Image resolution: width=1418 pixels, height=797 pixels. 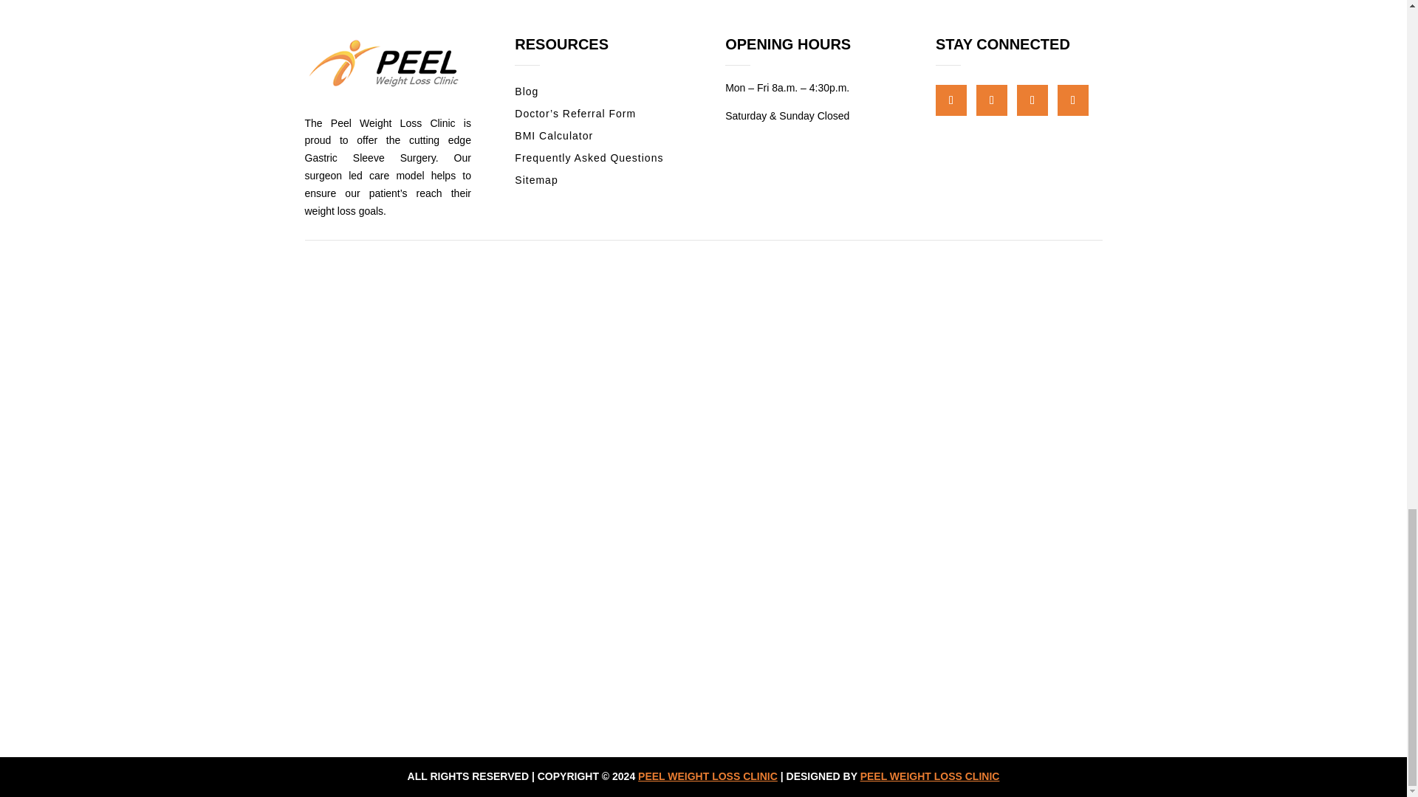 I want to click on Follow on X, so click(x=1032, y=100).